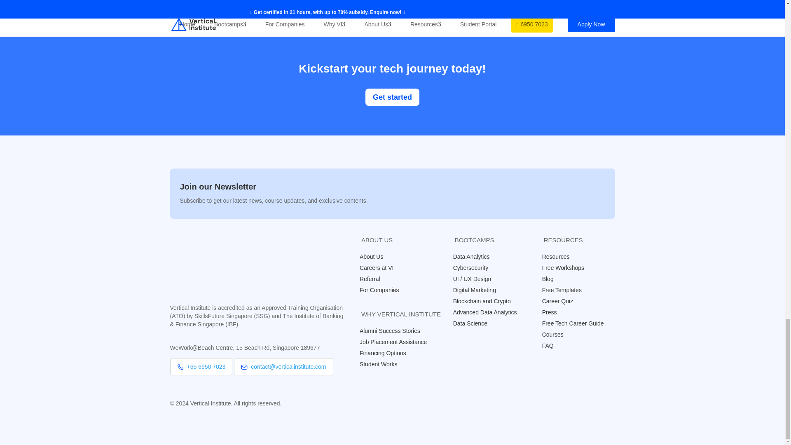  I want to click on About Us, so click(376, 256).